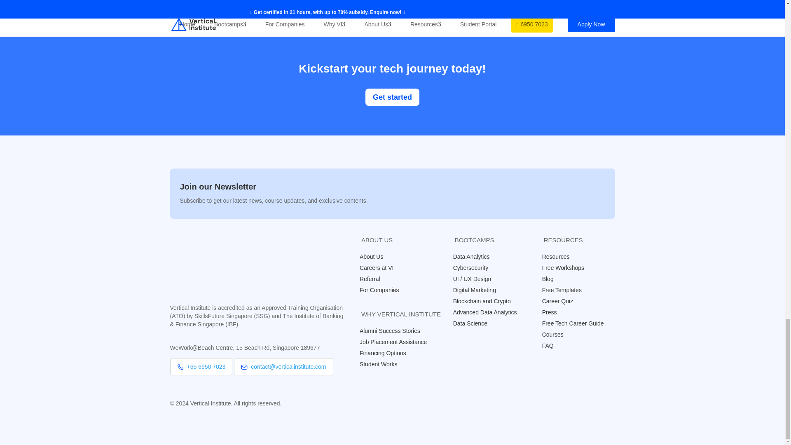  I want to click on About Us, so click(376, 256).